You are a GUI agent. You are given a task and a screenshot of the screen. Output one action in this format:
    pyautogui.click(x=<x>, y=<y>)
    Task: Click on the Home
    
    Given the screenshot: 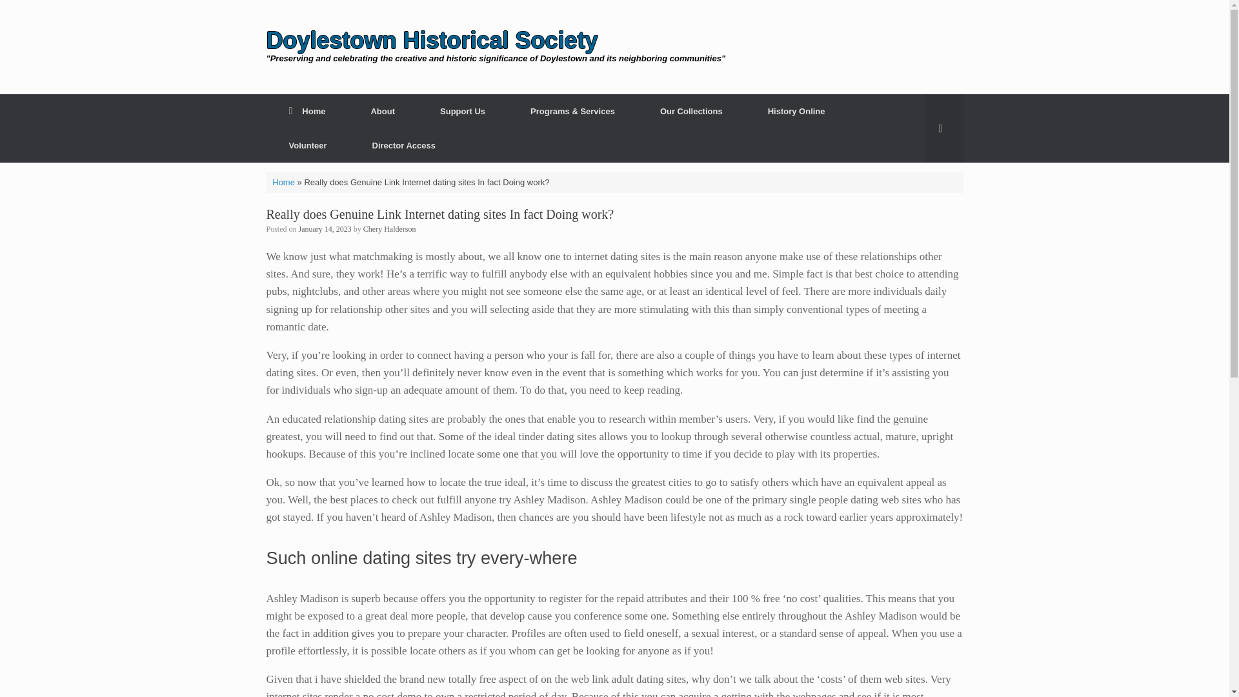 What is the action you would take?
    pyautogui.click(x=283, y=182)
    